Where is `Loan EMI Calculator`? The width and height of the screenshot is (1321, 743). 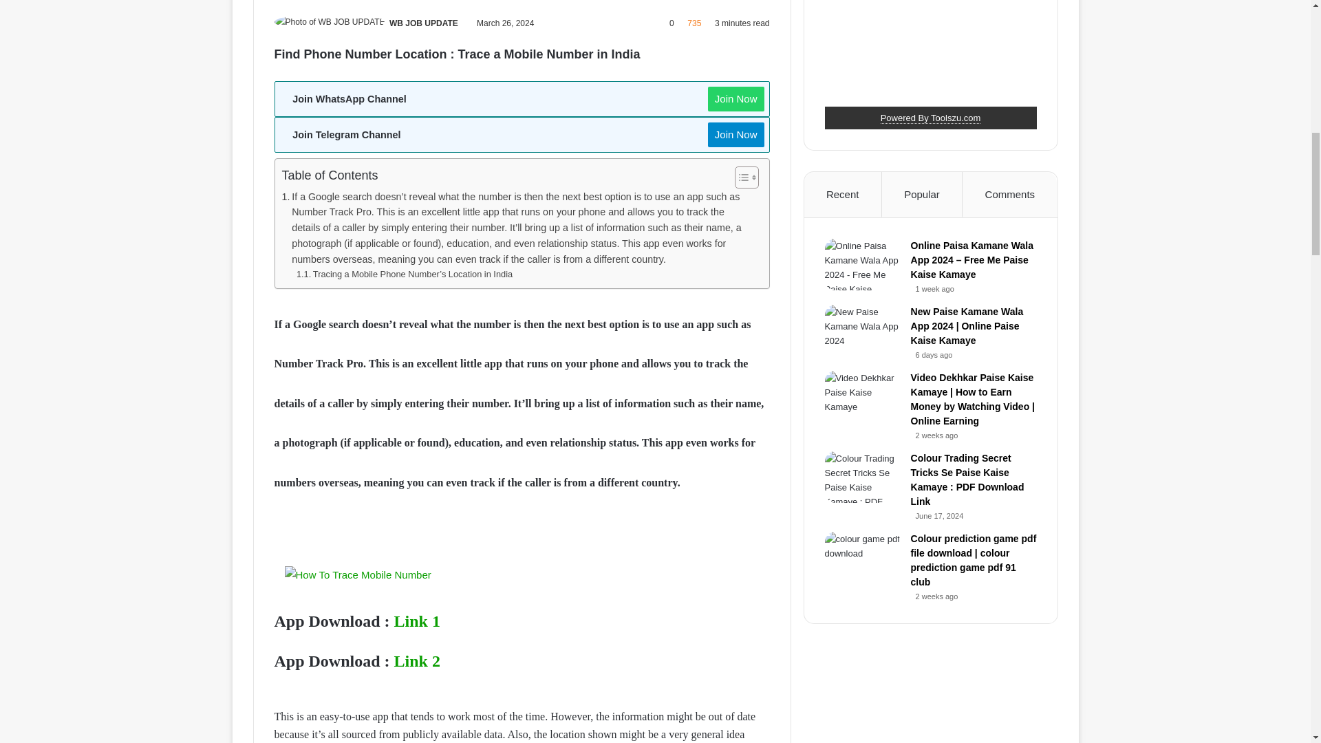 Loan EMI Calculator is located at coordinates (931, 118).